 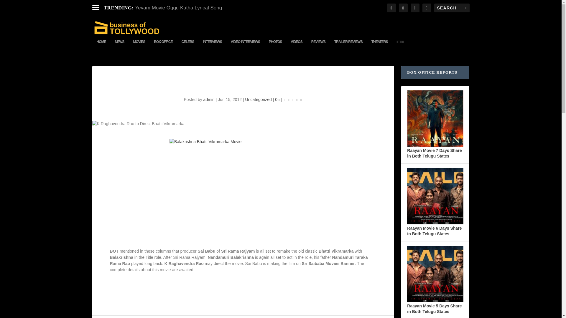 What do you see at coordinates (297, 47) in the screenshot?
I see `VIDEOS` at bounding box center [297, 47].